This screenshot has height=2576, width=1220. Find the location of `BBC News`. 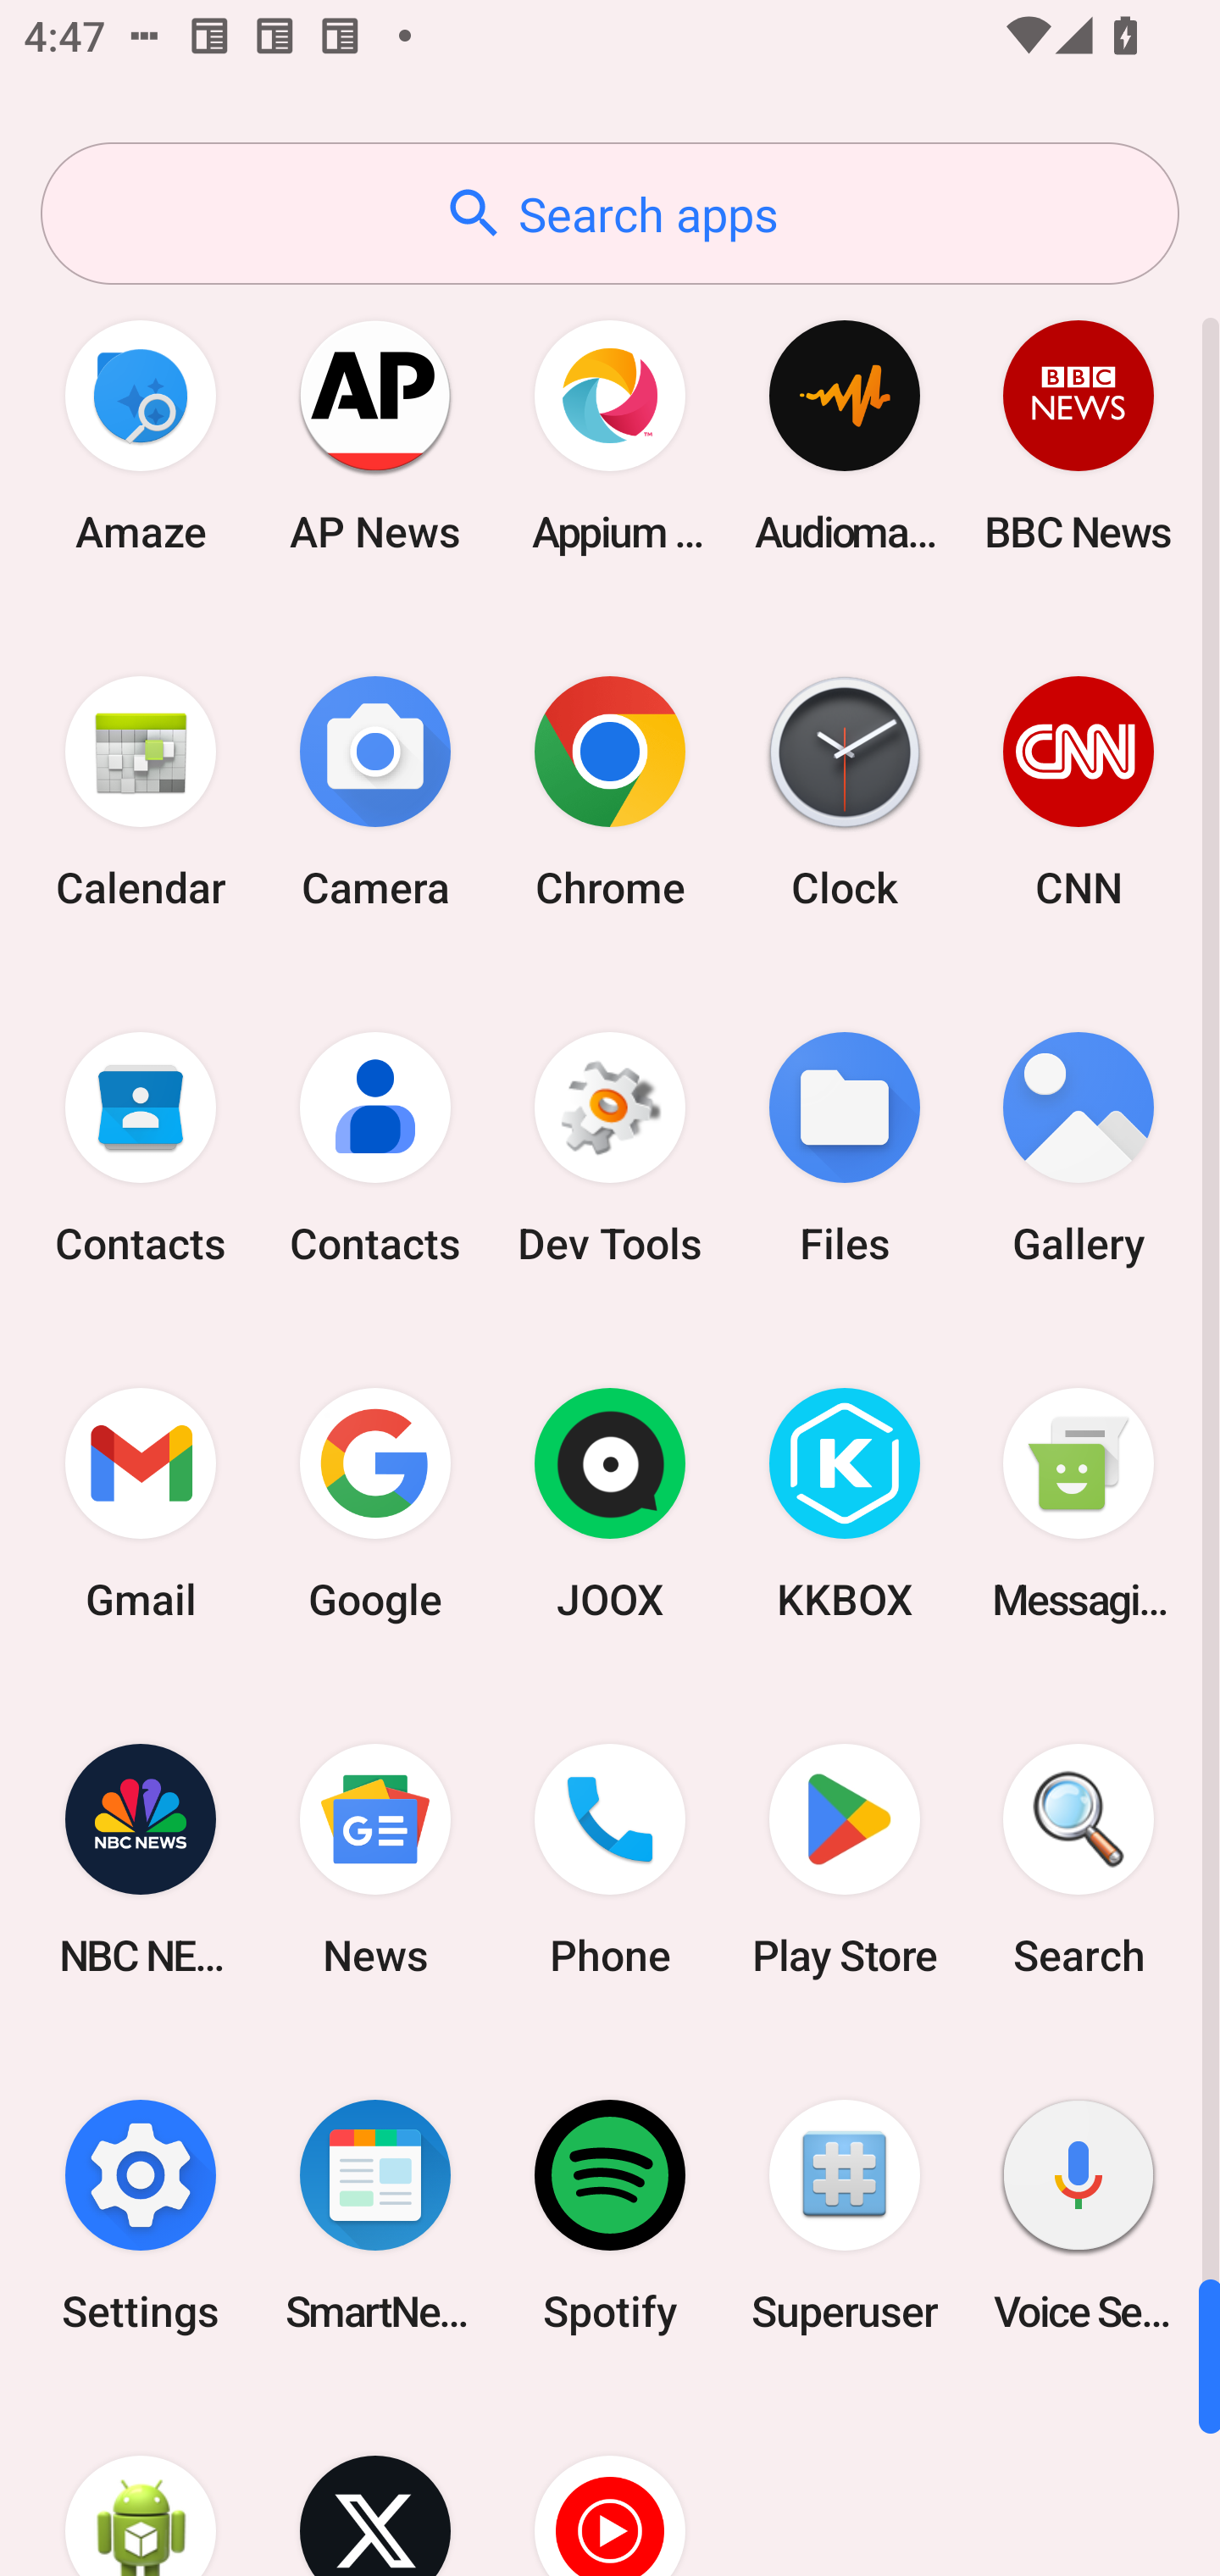

BBC News is located at coordinates (1079, 436).